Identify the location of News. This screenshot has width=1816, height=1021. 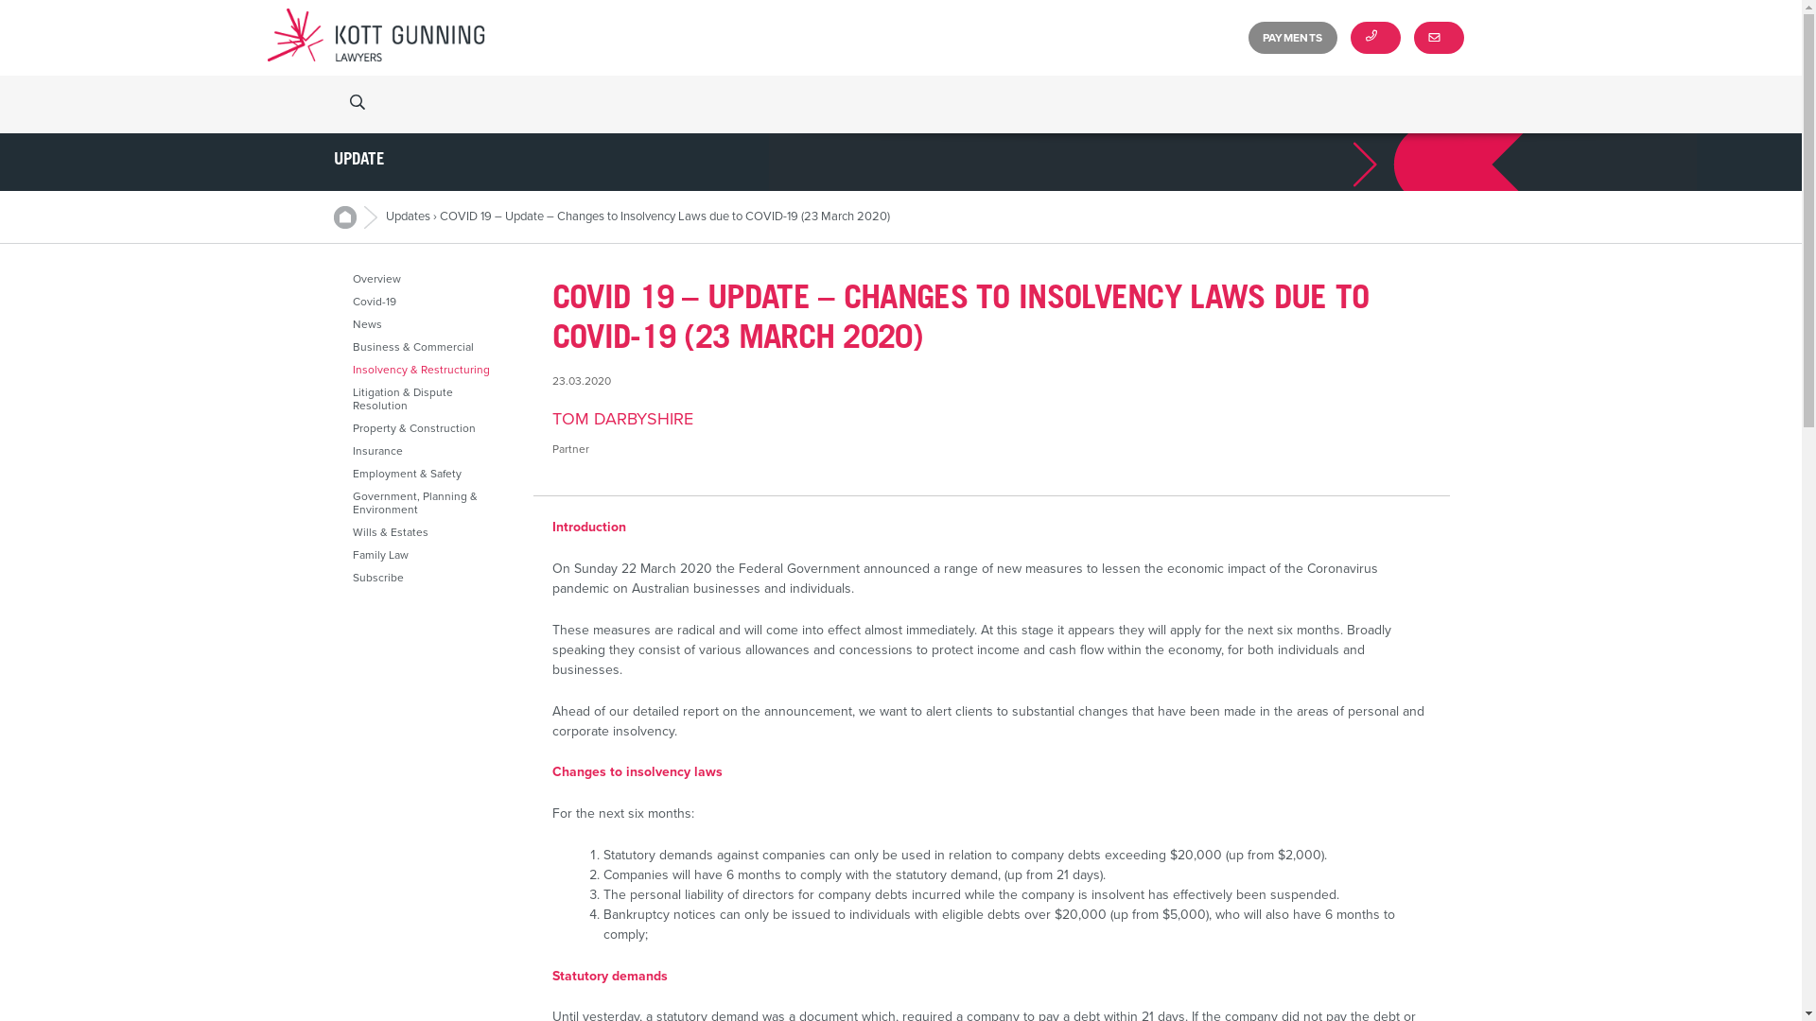
(430, 324).